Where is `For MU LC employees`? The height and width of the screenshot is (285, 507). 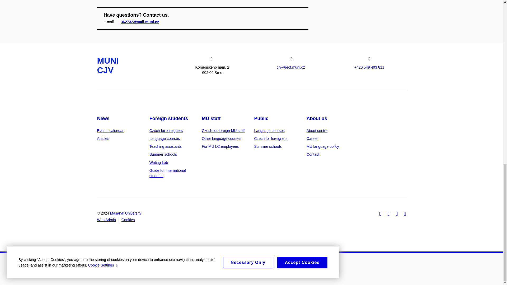
For MU LC employees is located at coordinates (220, 146).